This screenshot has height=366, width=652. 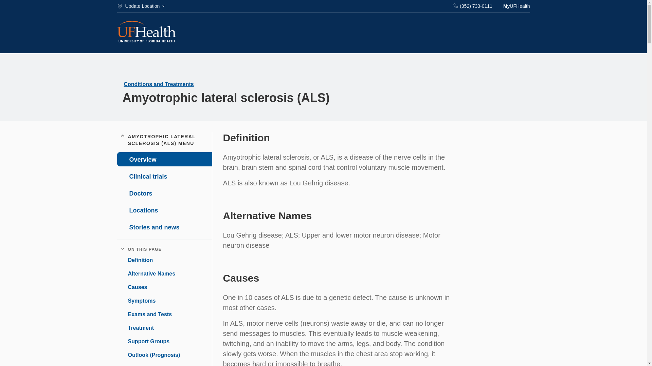 What do you see at coordinates (138, 328) in the screenshot?
I see `Treatment` at bounding box center [138, 328].